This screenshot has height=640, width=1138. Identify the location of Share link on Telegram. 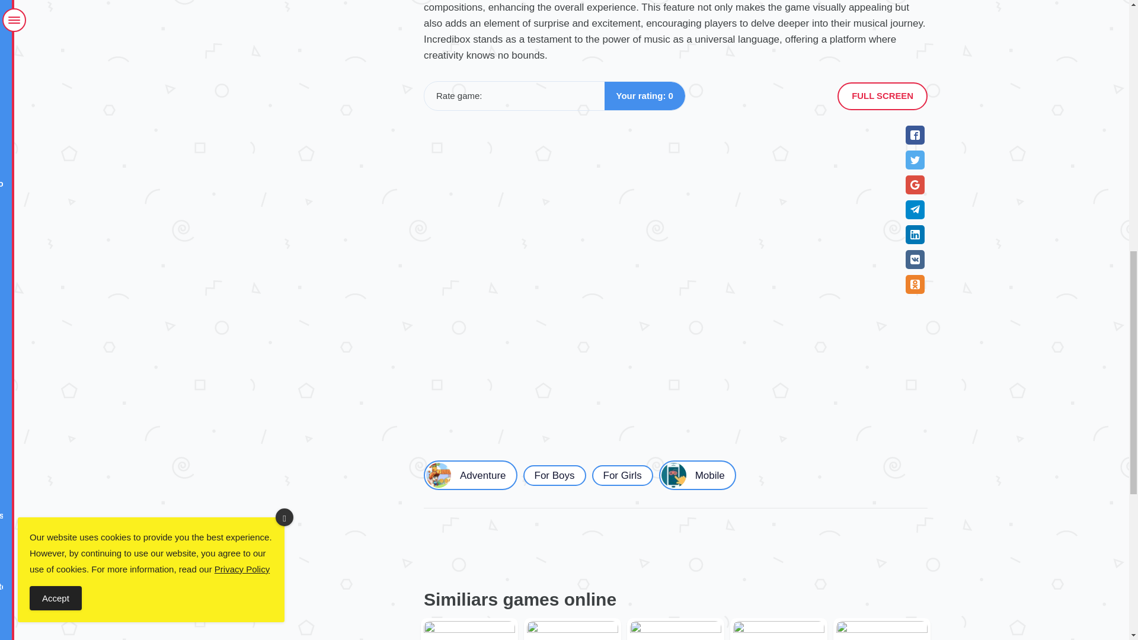
(915, 210).